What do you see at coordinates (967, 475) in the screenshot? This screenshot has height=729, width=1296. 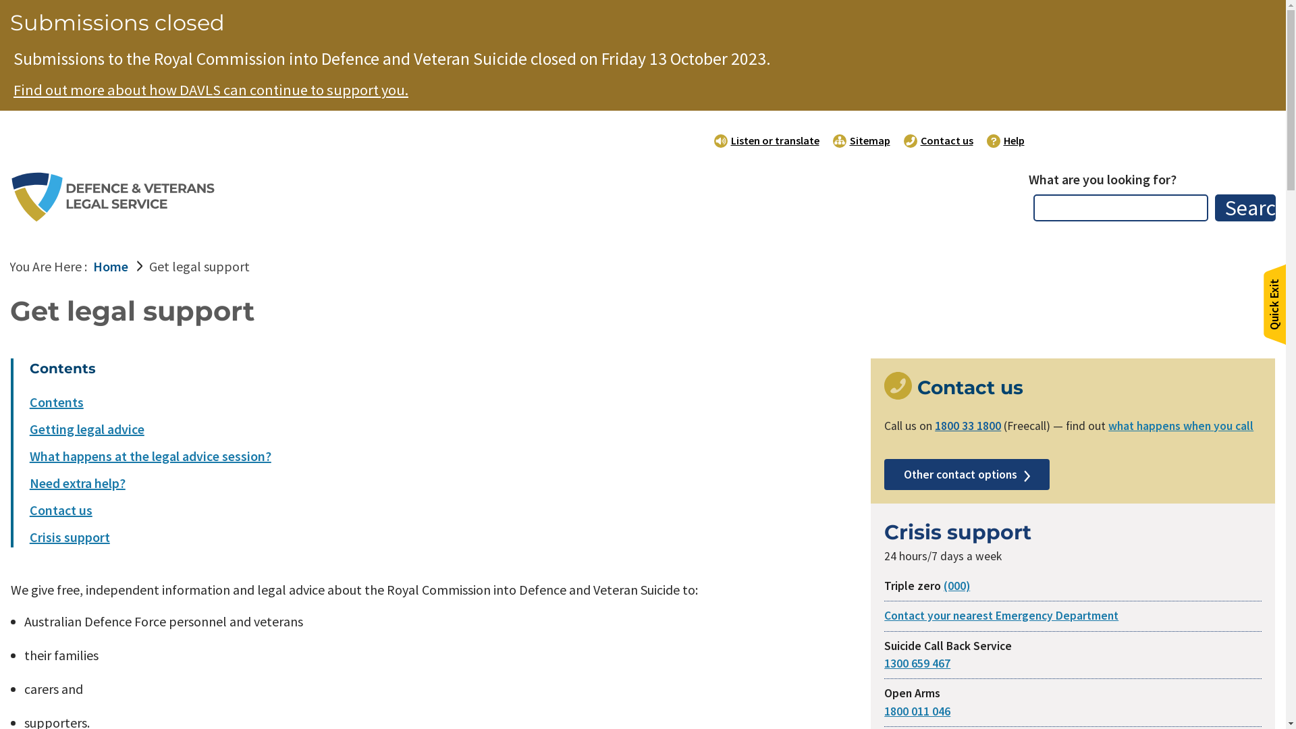 I see `Other contact options` at bounding box center [967, 475].